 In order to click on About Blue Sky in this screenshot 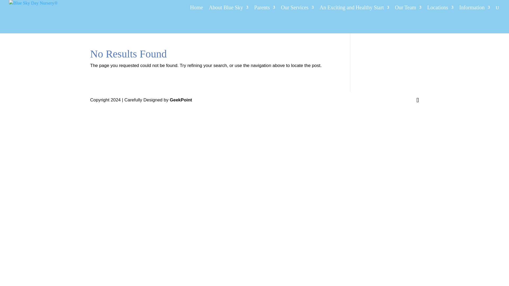, I will do `click(229, 10)`.